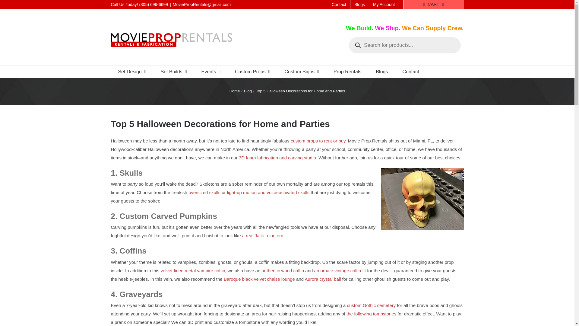 Image resolution: width=579 pixels, height=326 pixels. I want to click on Log In, so click(410, 59).